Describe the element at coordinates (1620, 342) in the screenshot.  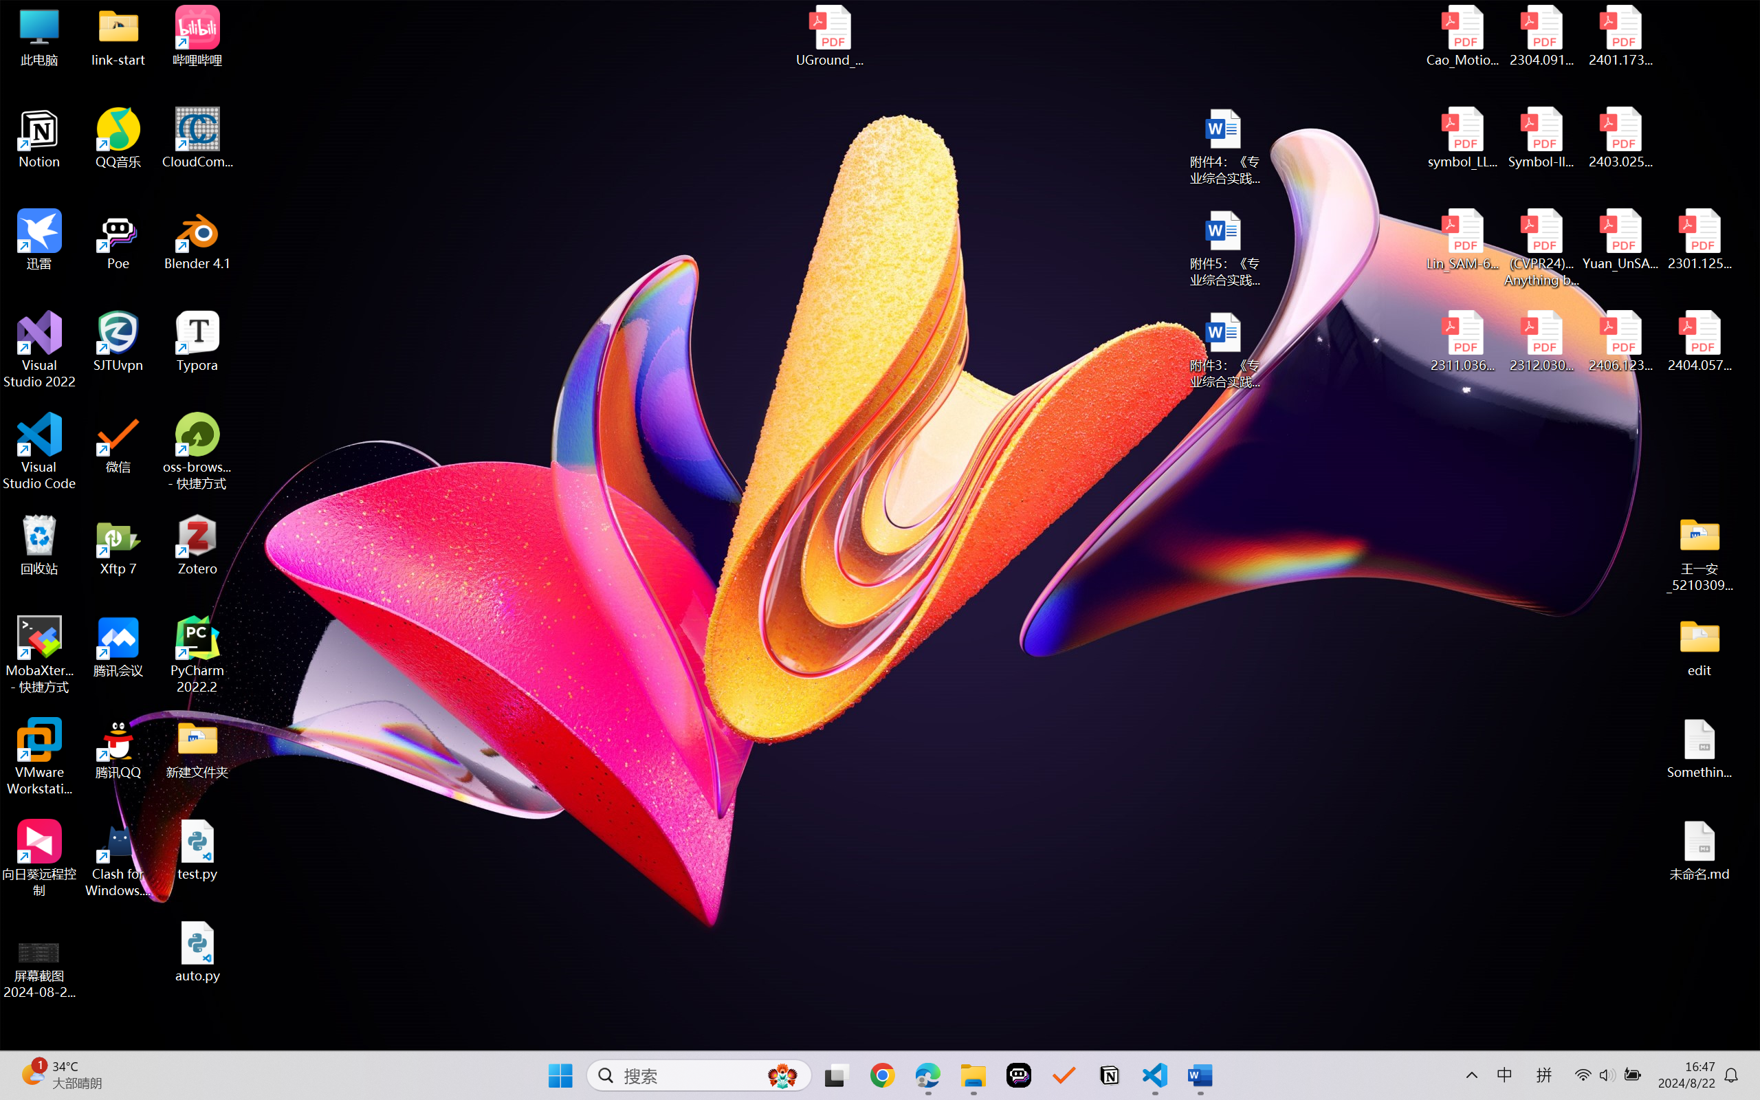
I see `2406.12373v2.pdf` at that location.